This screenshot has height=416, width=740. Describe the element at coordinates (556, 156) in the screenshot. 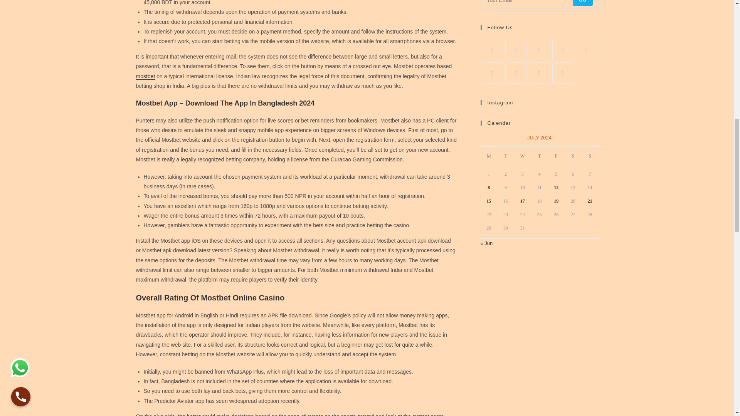

I see `Friday` at that location.